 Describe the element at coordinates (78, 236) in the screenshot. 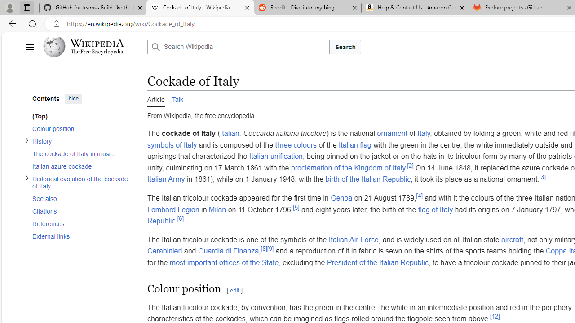

I see `External links` at that location.